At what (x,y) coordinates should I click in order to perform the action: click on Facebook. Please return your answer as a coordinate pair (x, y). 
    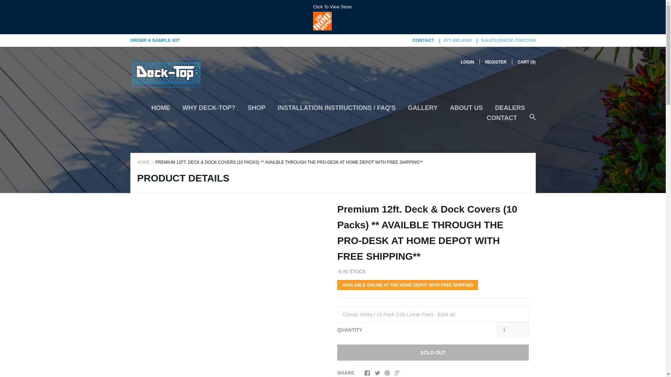
    Looking at the image, I should click on (367, 372).